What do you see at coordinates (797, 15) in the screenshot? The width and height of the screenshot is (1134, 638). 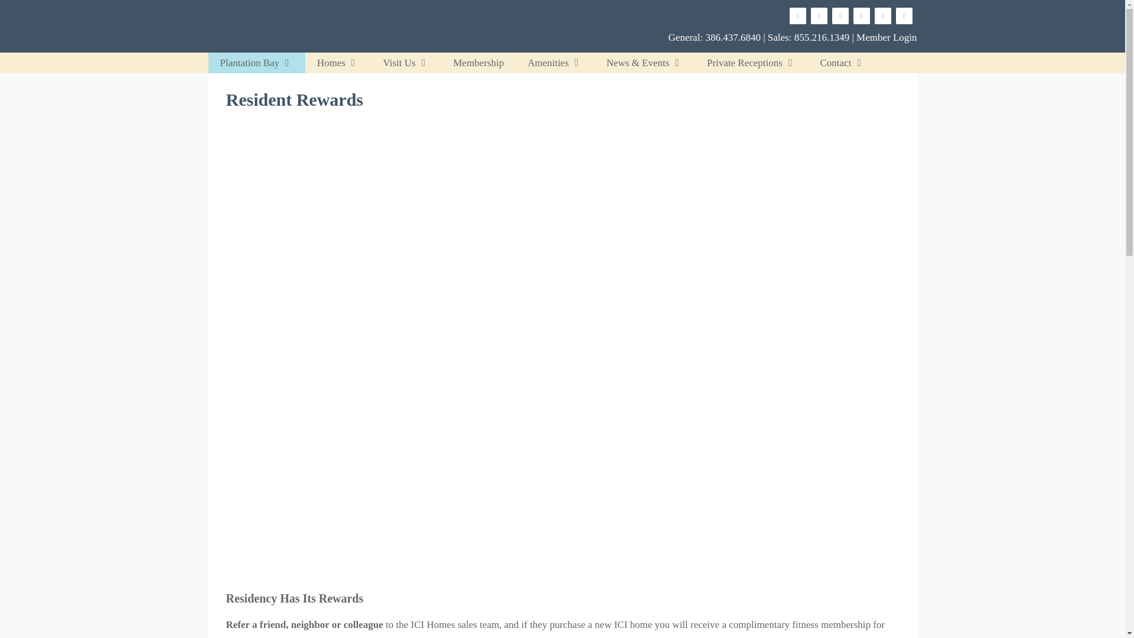 I see `Facebook` at bounding box center [797, 15].